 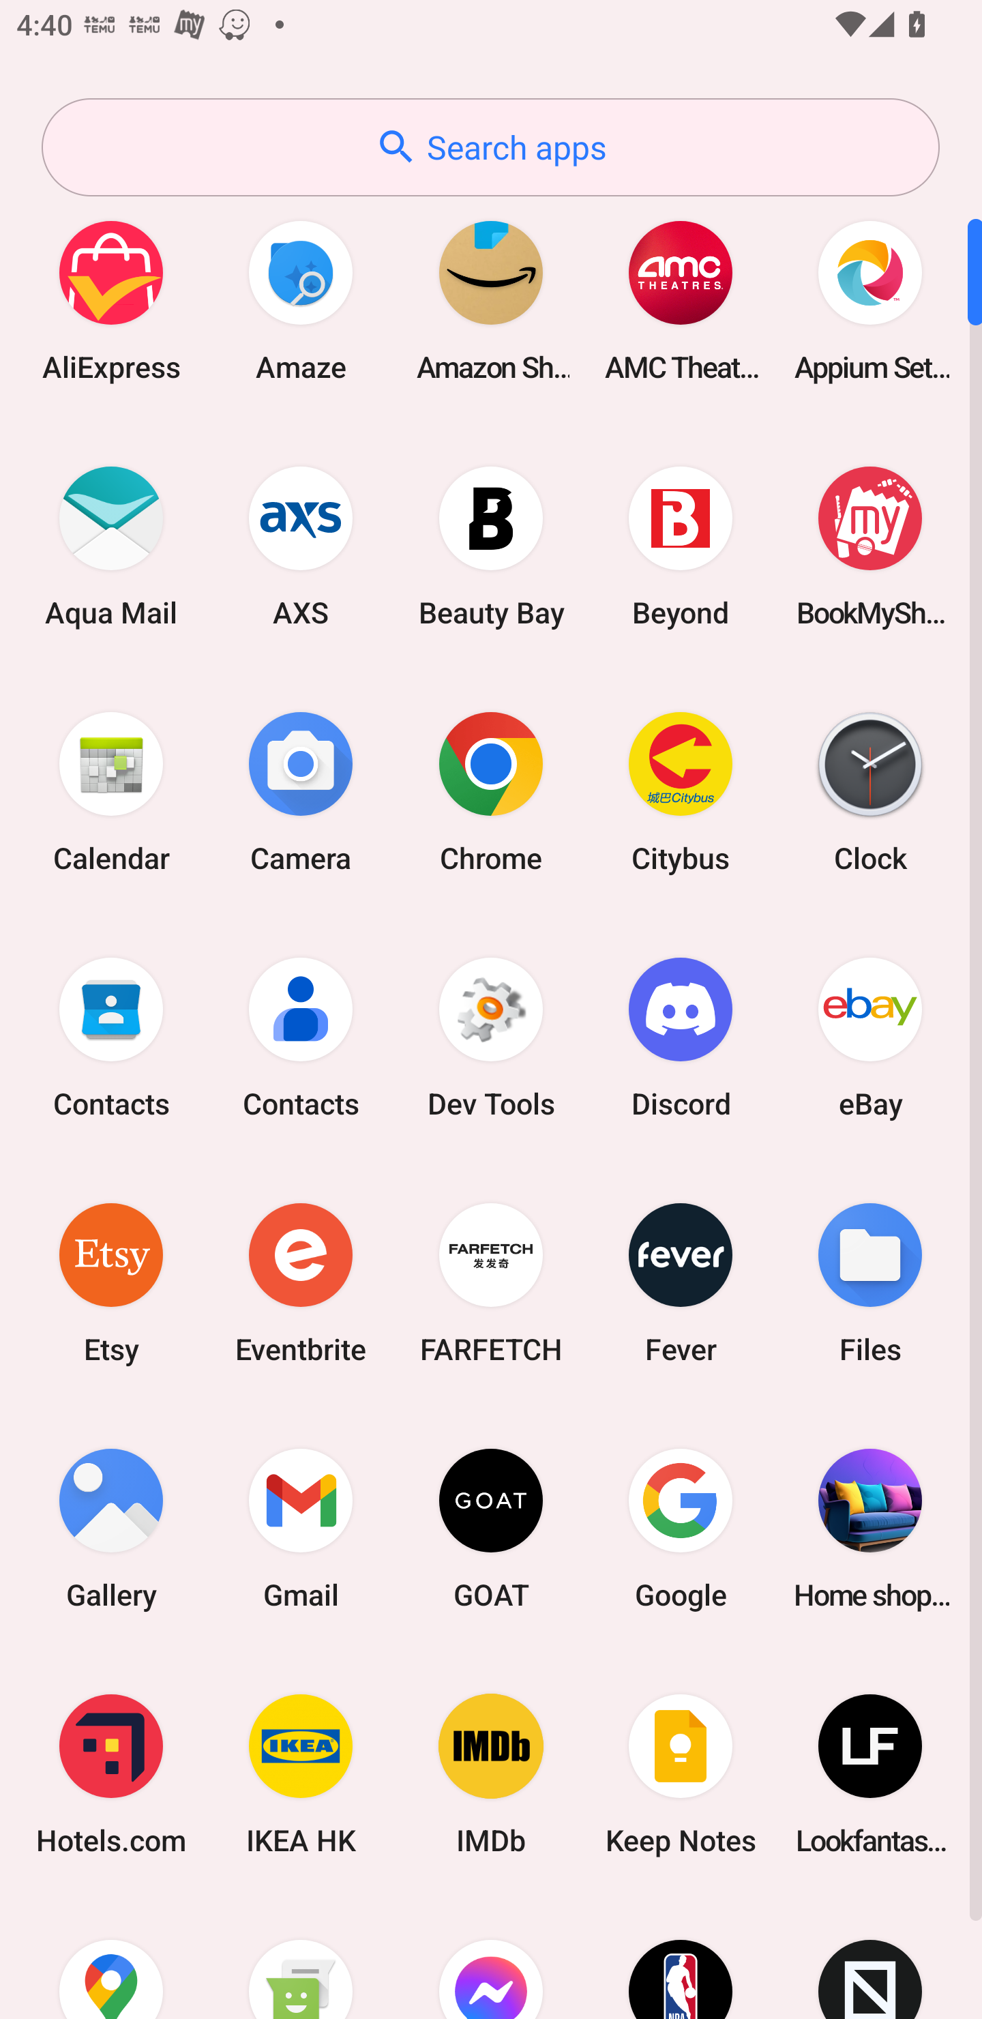 I want to click on Beauty Bay, so click(x=491, y=546).